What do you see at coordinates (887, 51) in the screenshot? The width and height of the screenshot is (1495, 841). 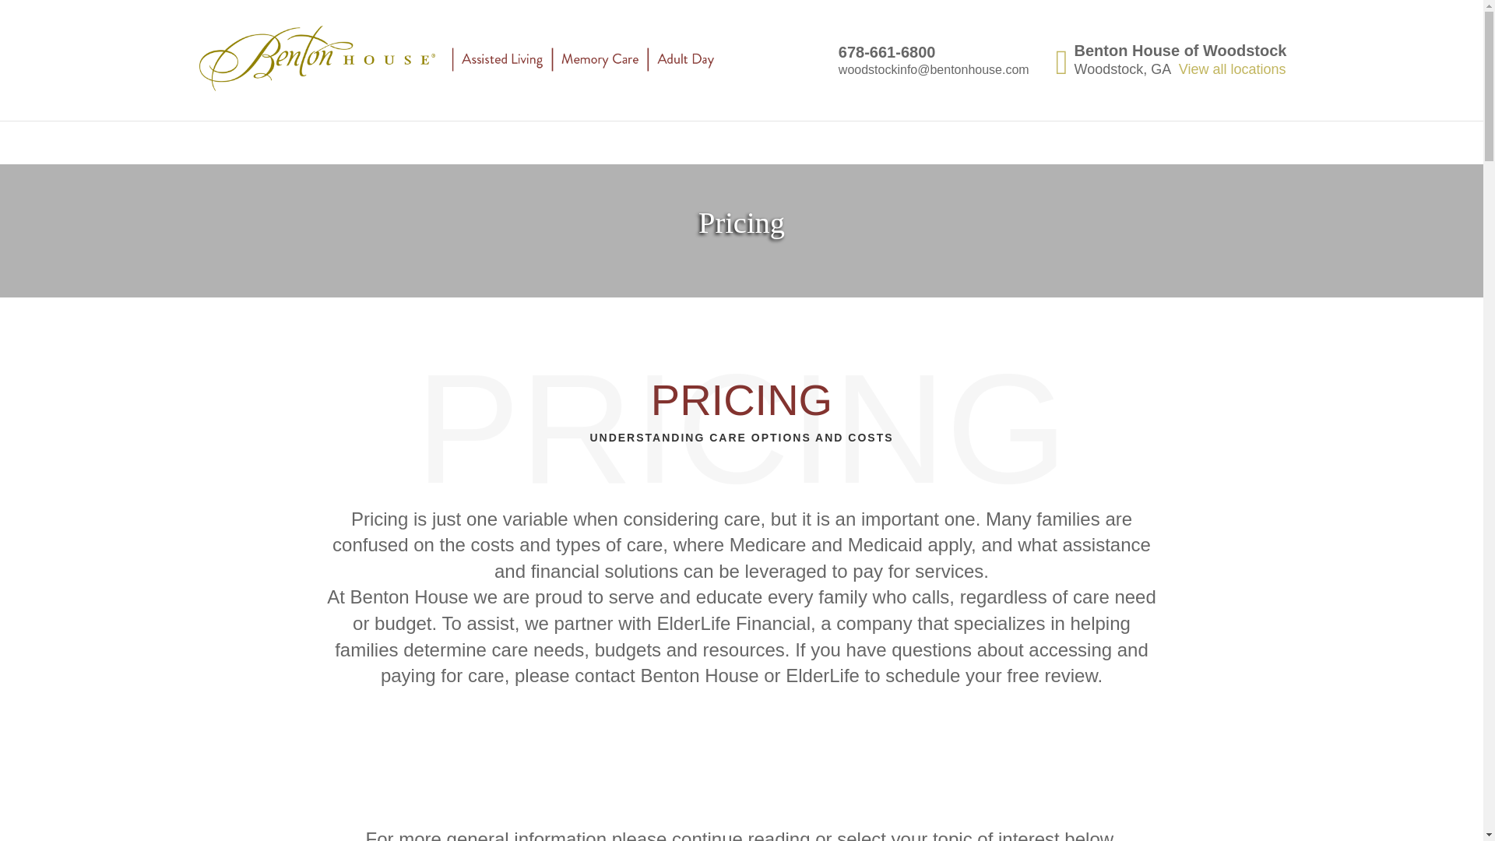 I see `678-661-6800` at bounding box center [887, 51].